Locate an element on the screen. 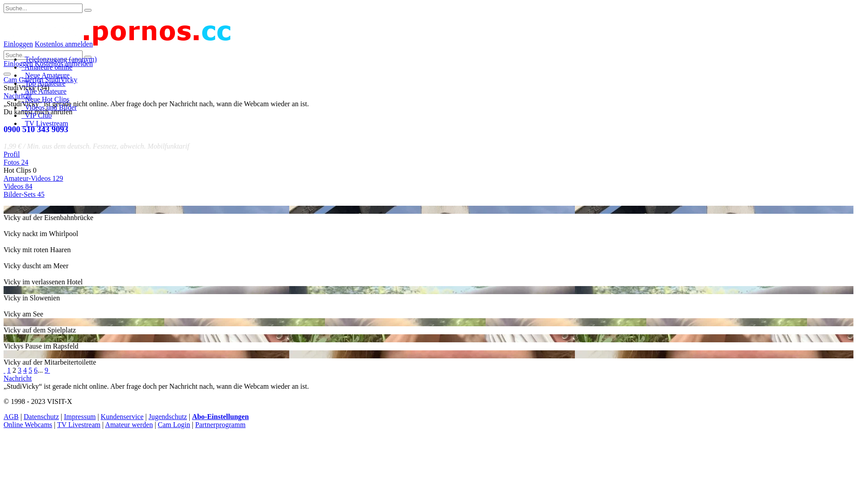 This screenshot has height=482, width=857.   Telefonzugang (anonym) is located at coordinates (59, 59).